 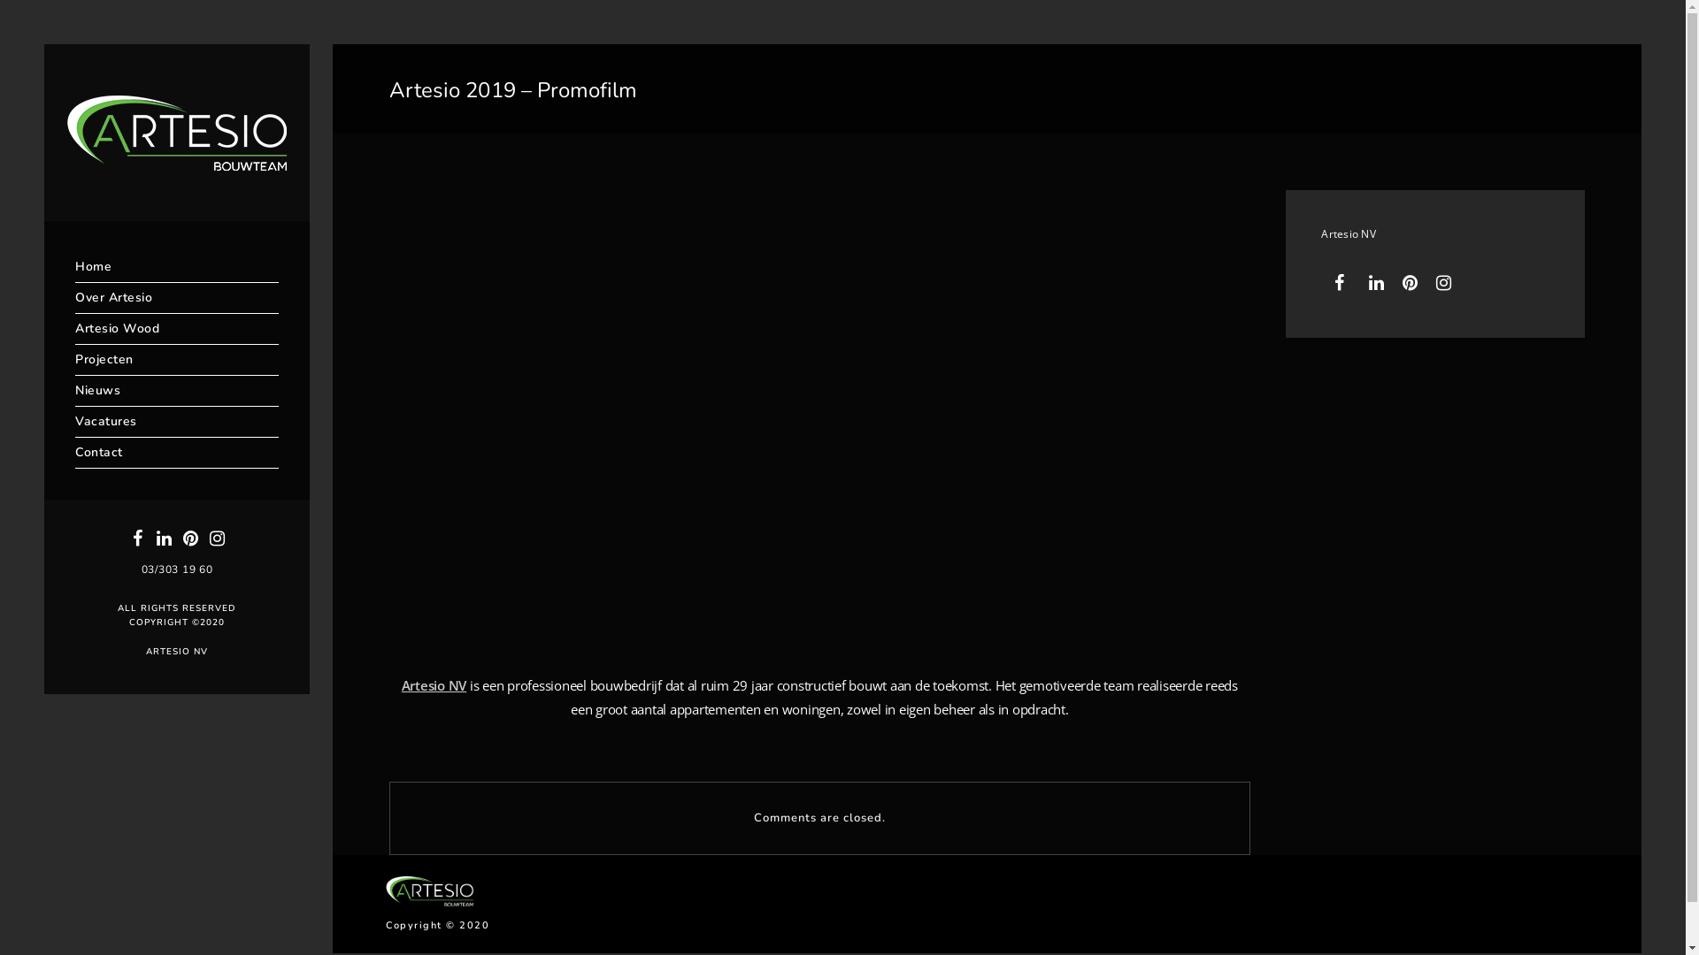 I want to click on Artesio NV, so click(x=1349, y=233).